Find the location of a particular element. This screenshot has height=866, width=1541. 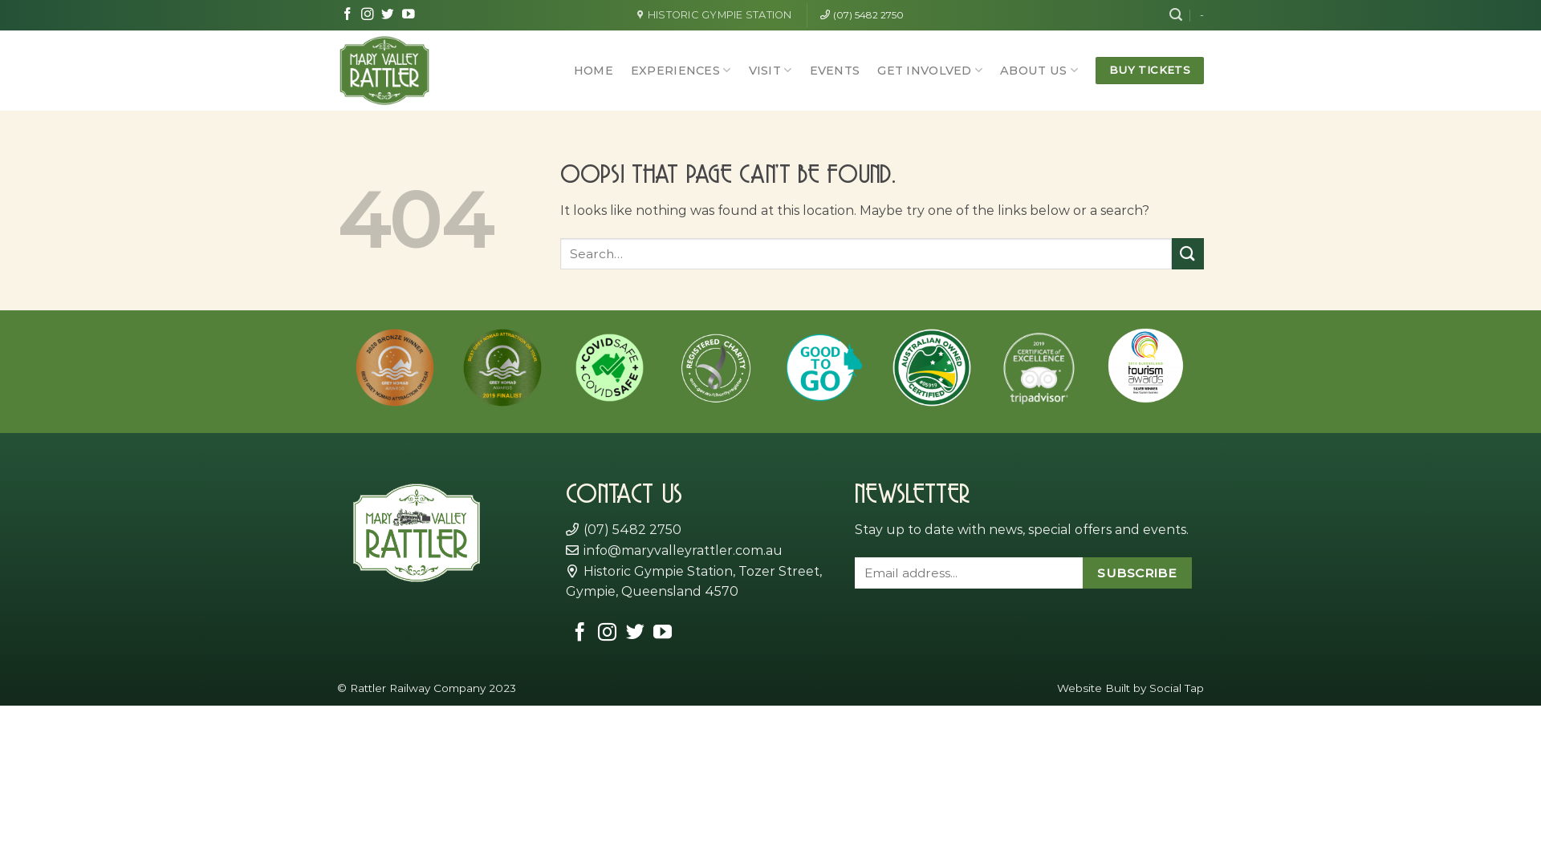

Follow on Twitter is located at coordinates (388, 14).